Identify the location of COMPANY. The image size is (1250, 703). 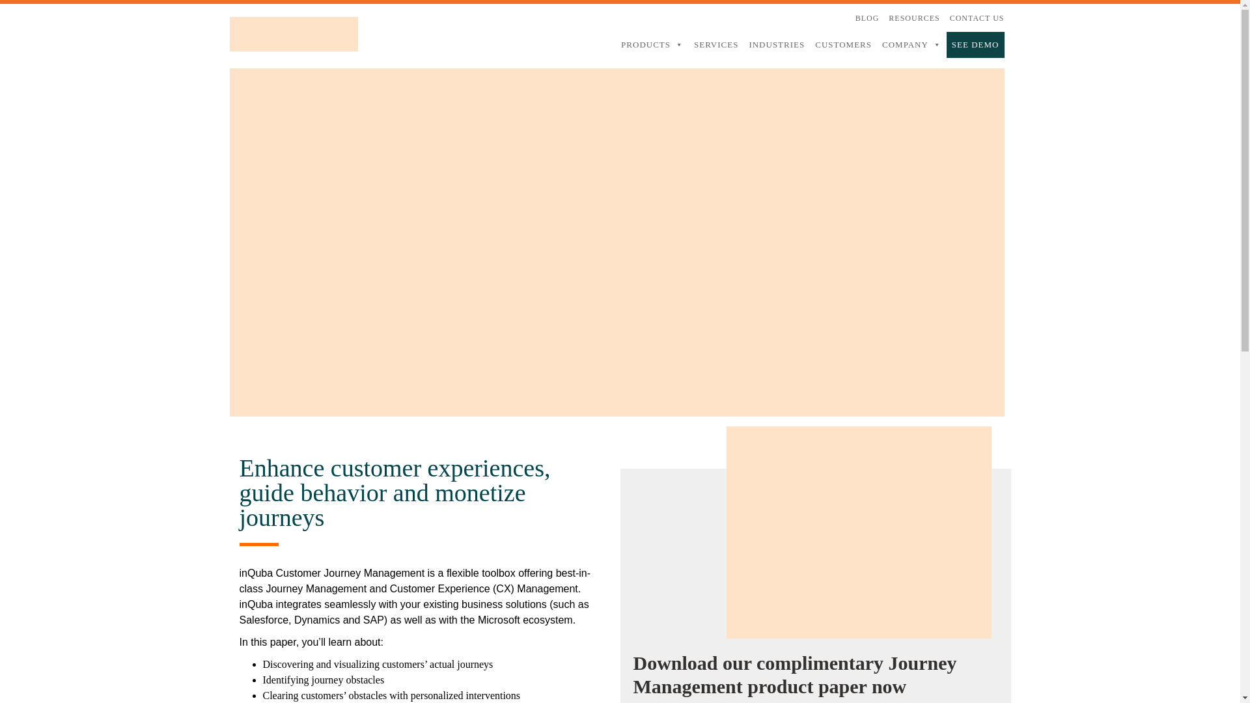
(911, 44).